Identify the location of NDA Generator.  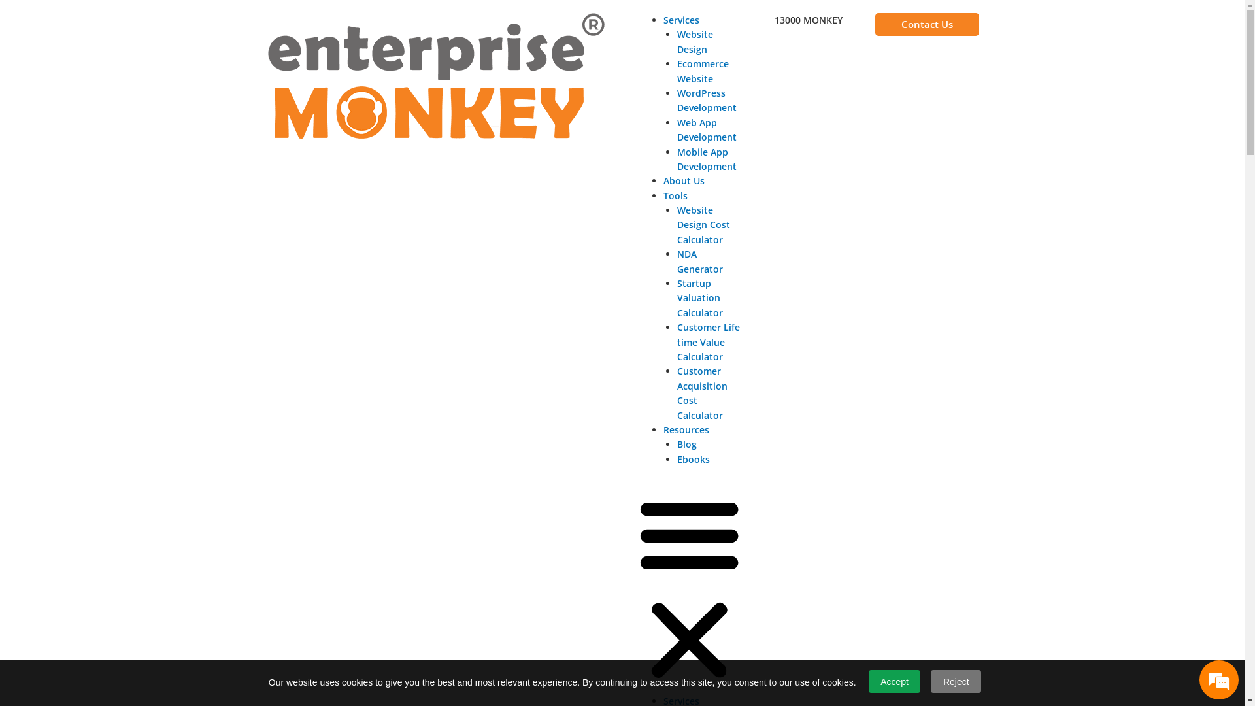
(700, 261).